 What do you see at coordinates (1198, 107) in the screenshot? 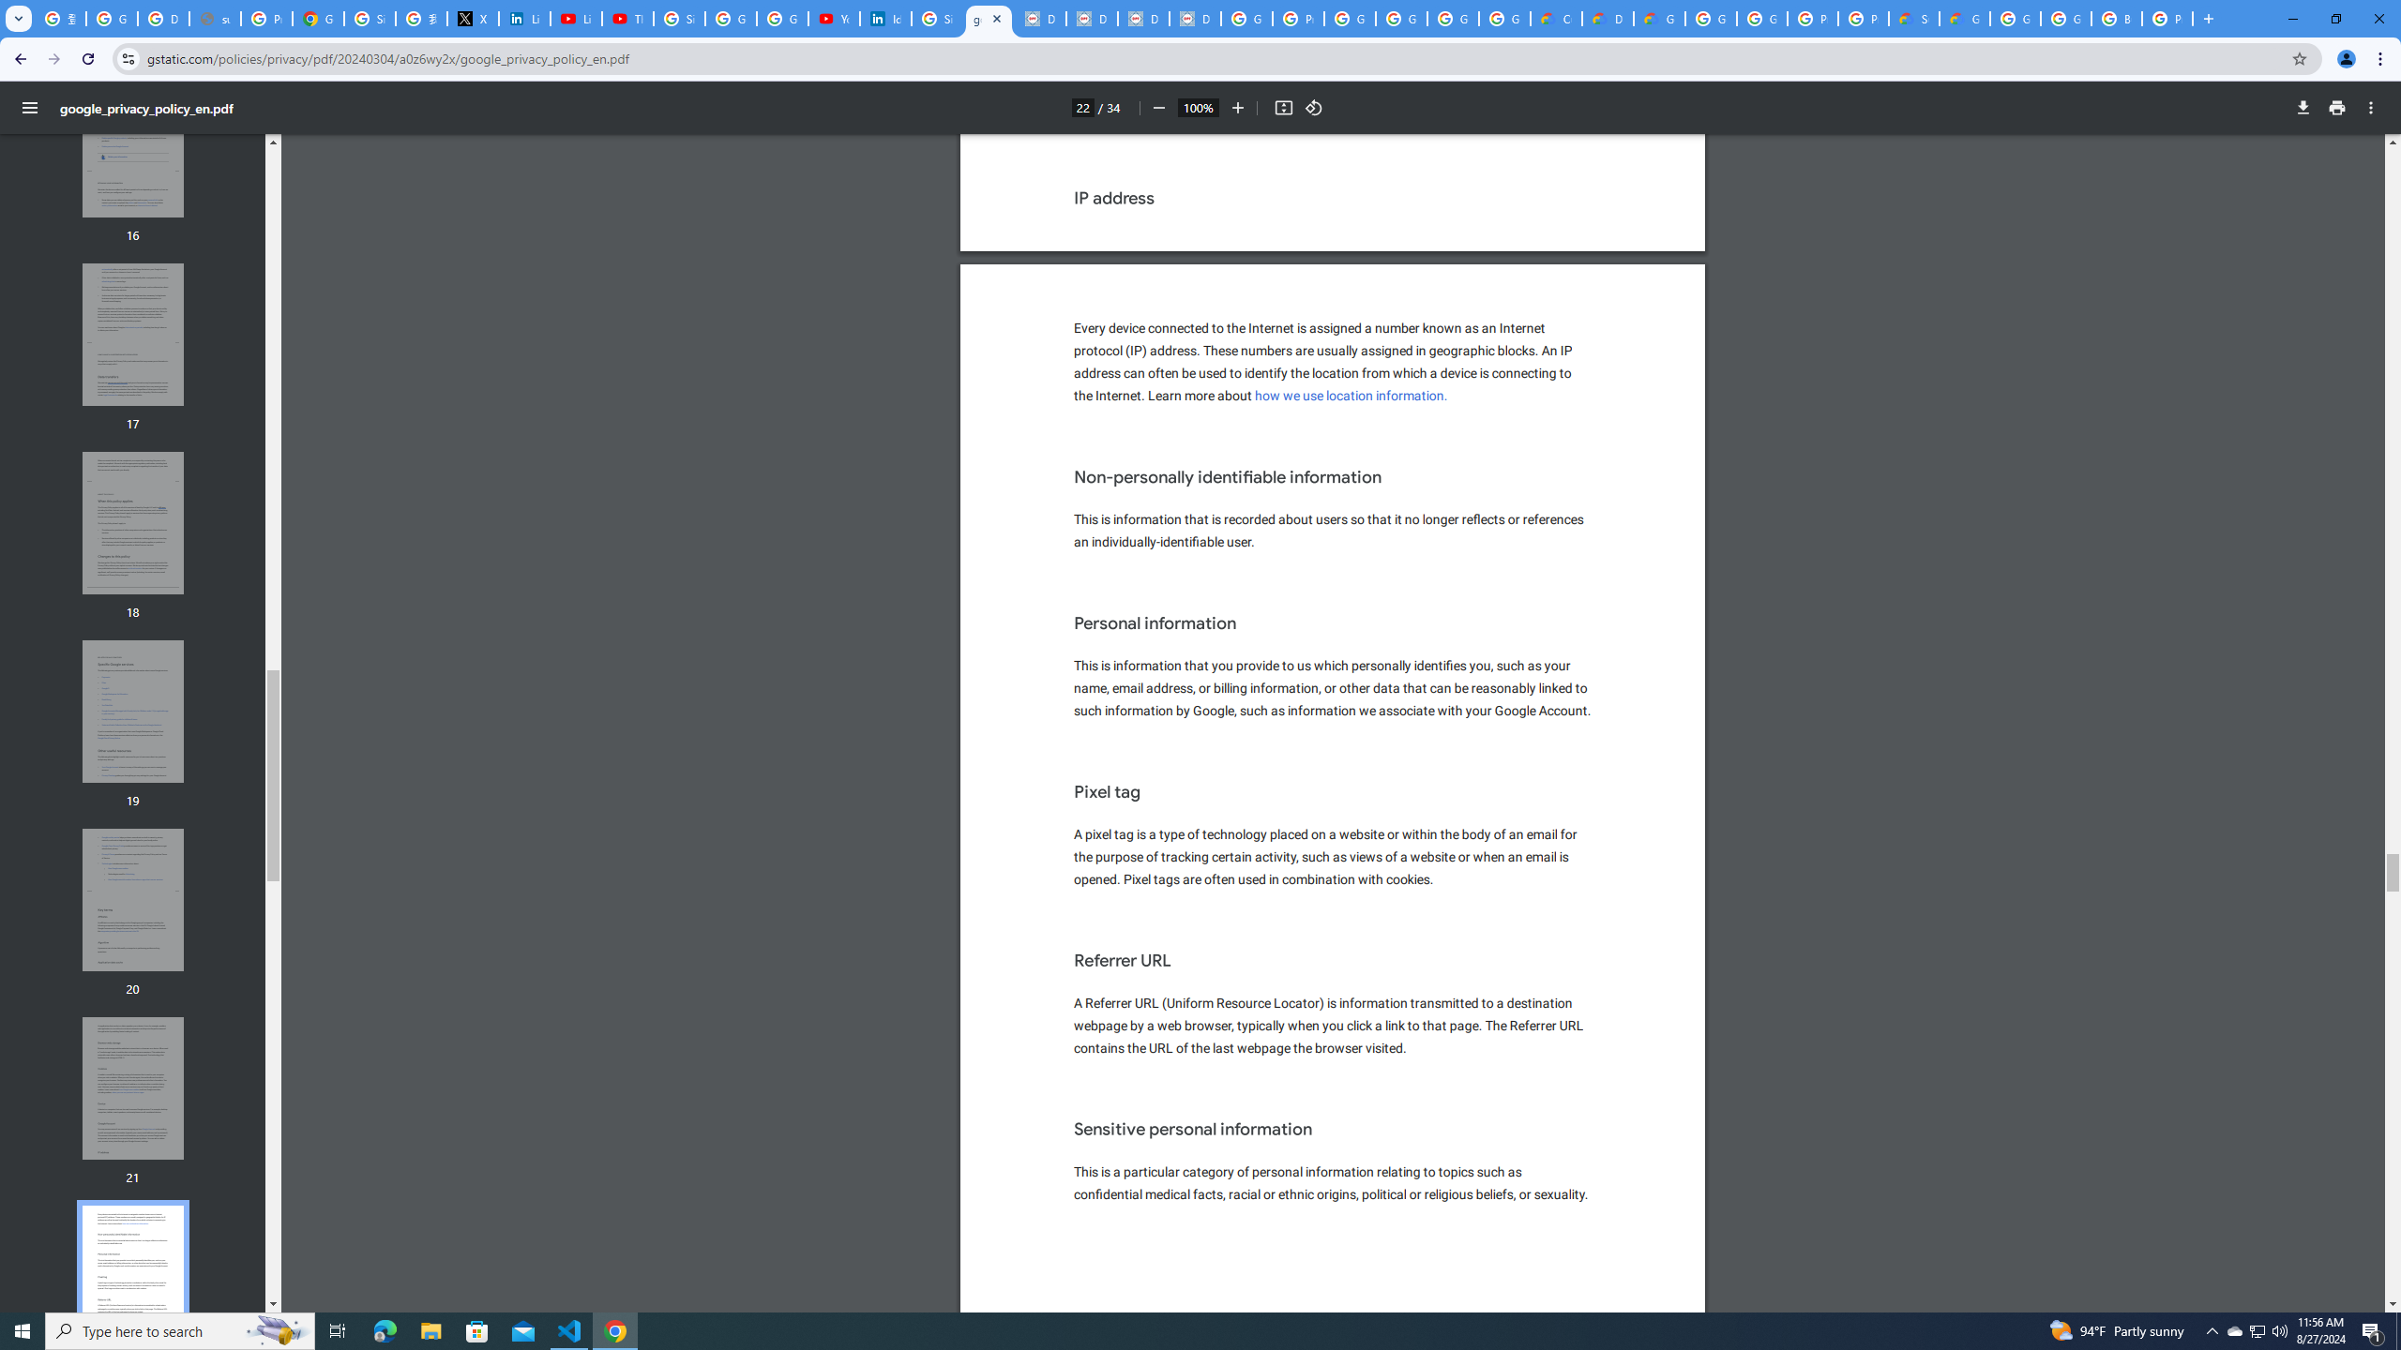
I see `Zoom level` at bounding box center [1198, 107].